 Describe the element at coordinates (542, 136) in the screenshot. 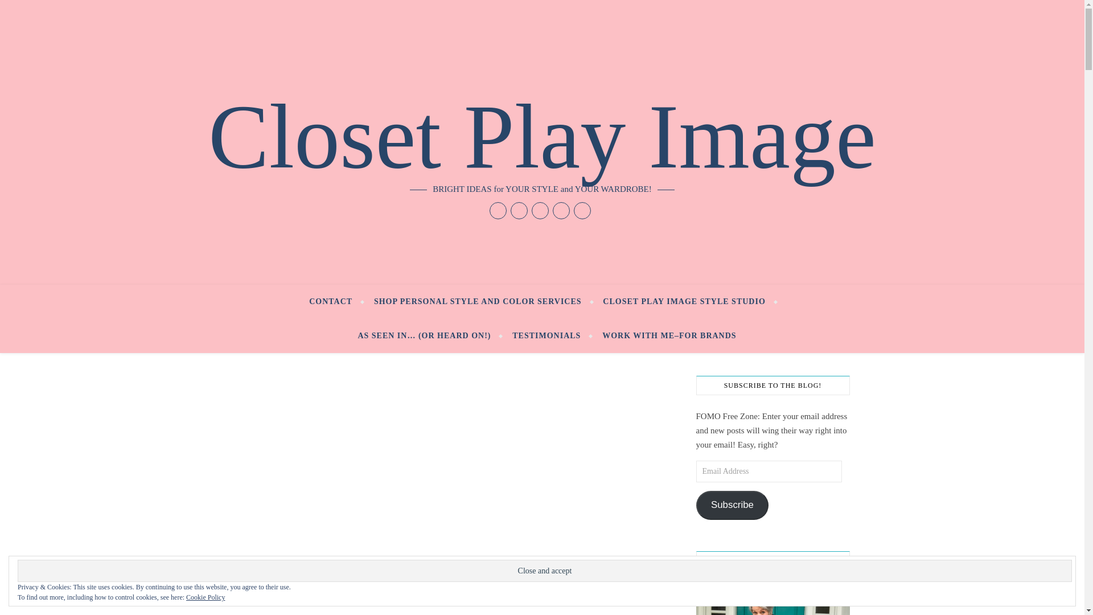

I see `Closet Play Image` at that location.